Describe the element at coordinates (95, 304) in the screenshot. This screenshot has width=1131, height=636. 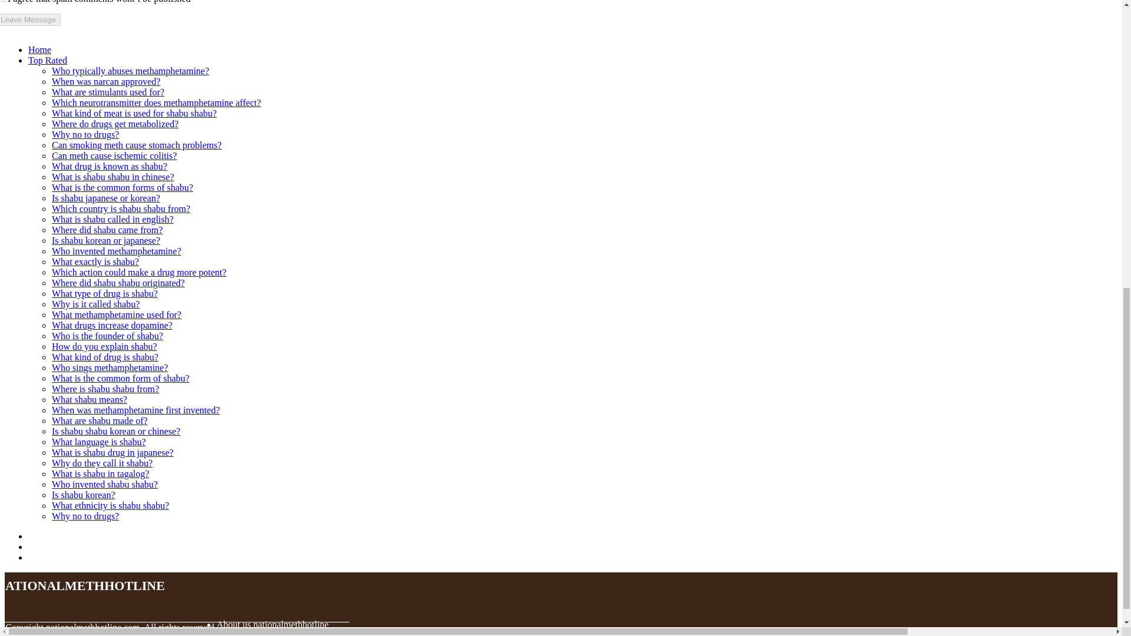
I see `Why is it called shabu?` at that location.